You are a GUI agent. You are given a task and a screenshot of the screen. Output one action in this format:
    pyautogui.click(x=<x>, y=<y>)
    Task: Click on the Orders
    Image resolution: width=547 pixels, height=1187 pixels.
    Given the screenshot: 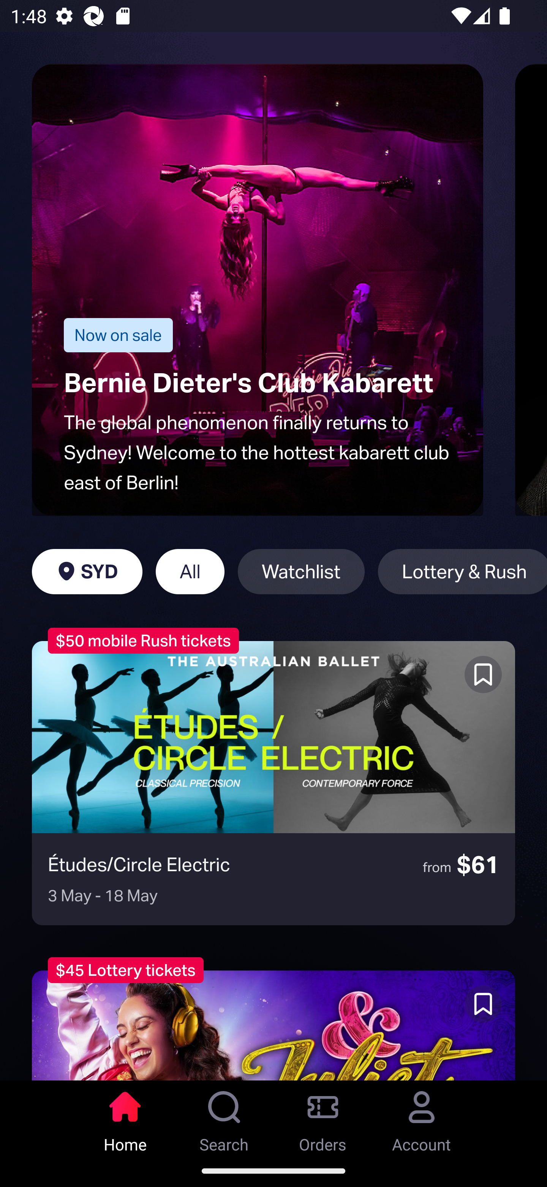 What is the action you would take?
    pyautogui.click(x=323, y=1117)
    